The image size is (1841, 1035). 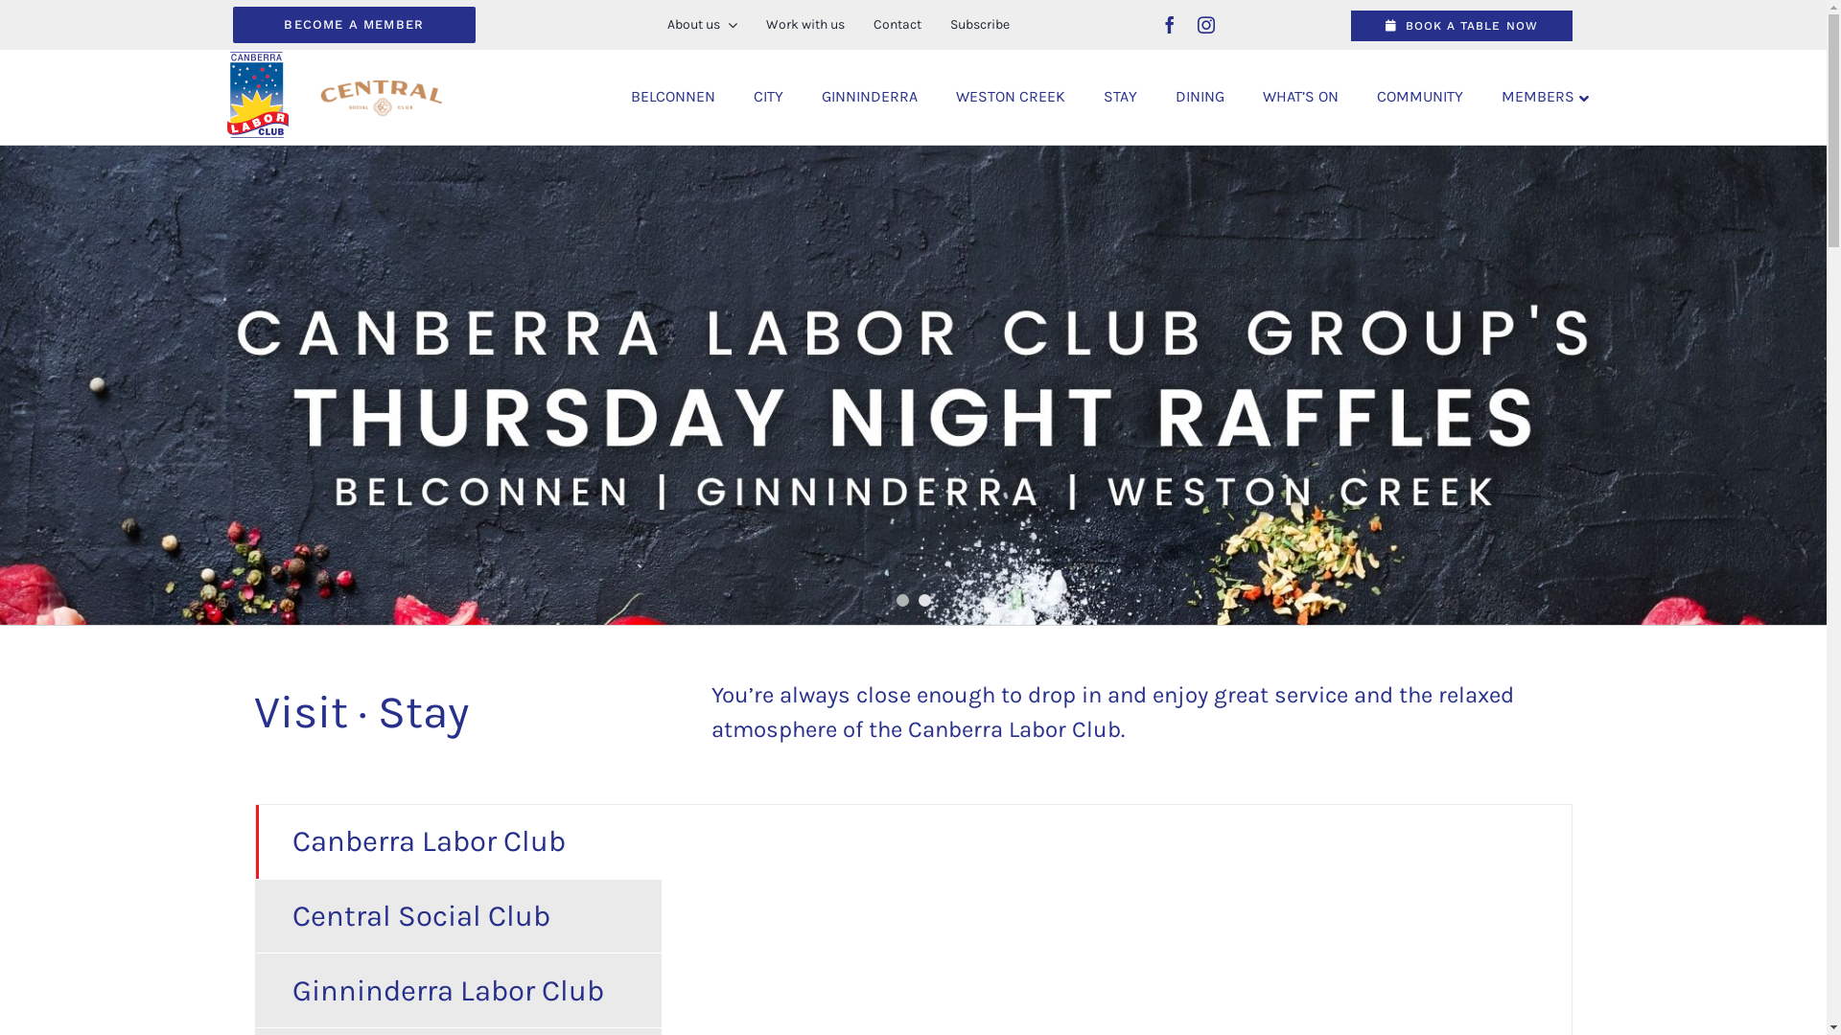 What do you see at coordinates (980, 25) in the screenshot?
I see `Subscribe` at bounding box center [980, 25].